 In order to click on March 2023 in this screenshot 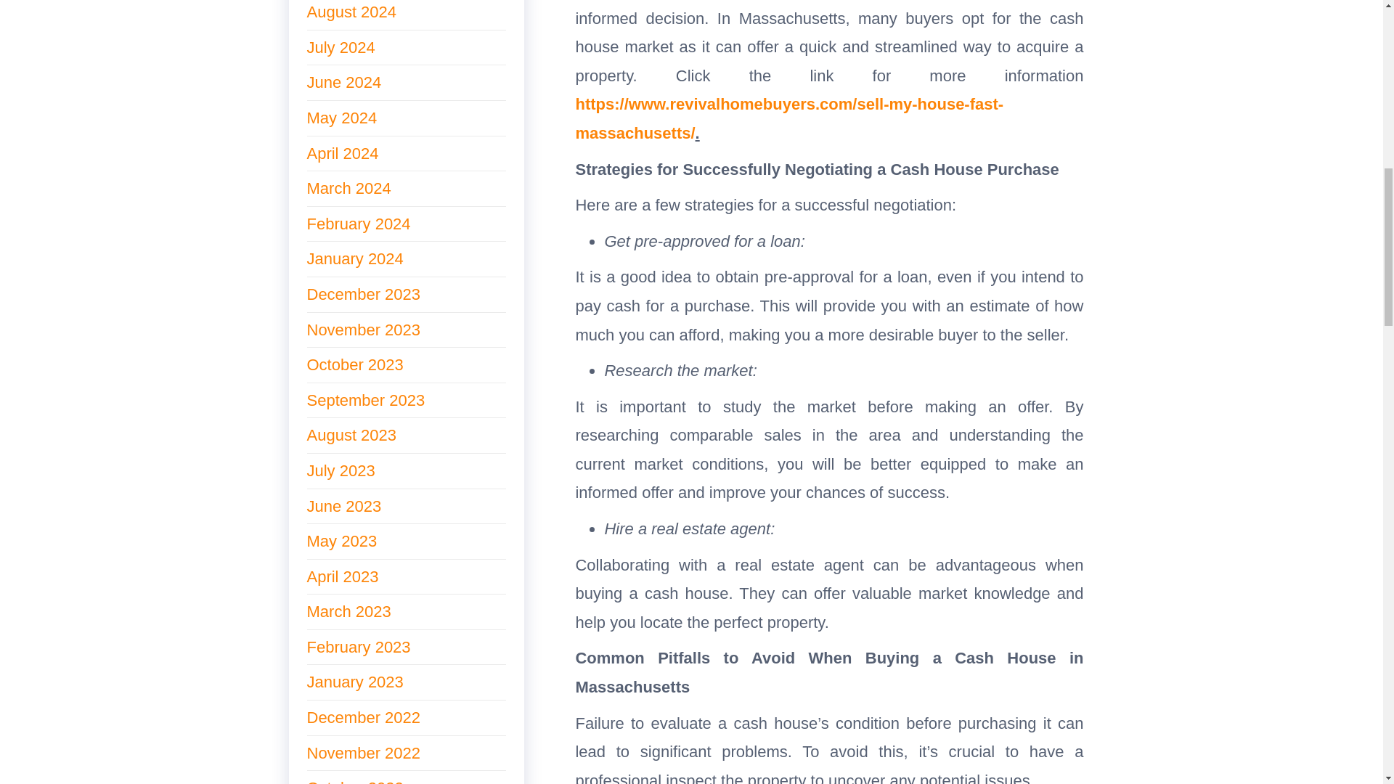, I will do `click(348, 611)`.